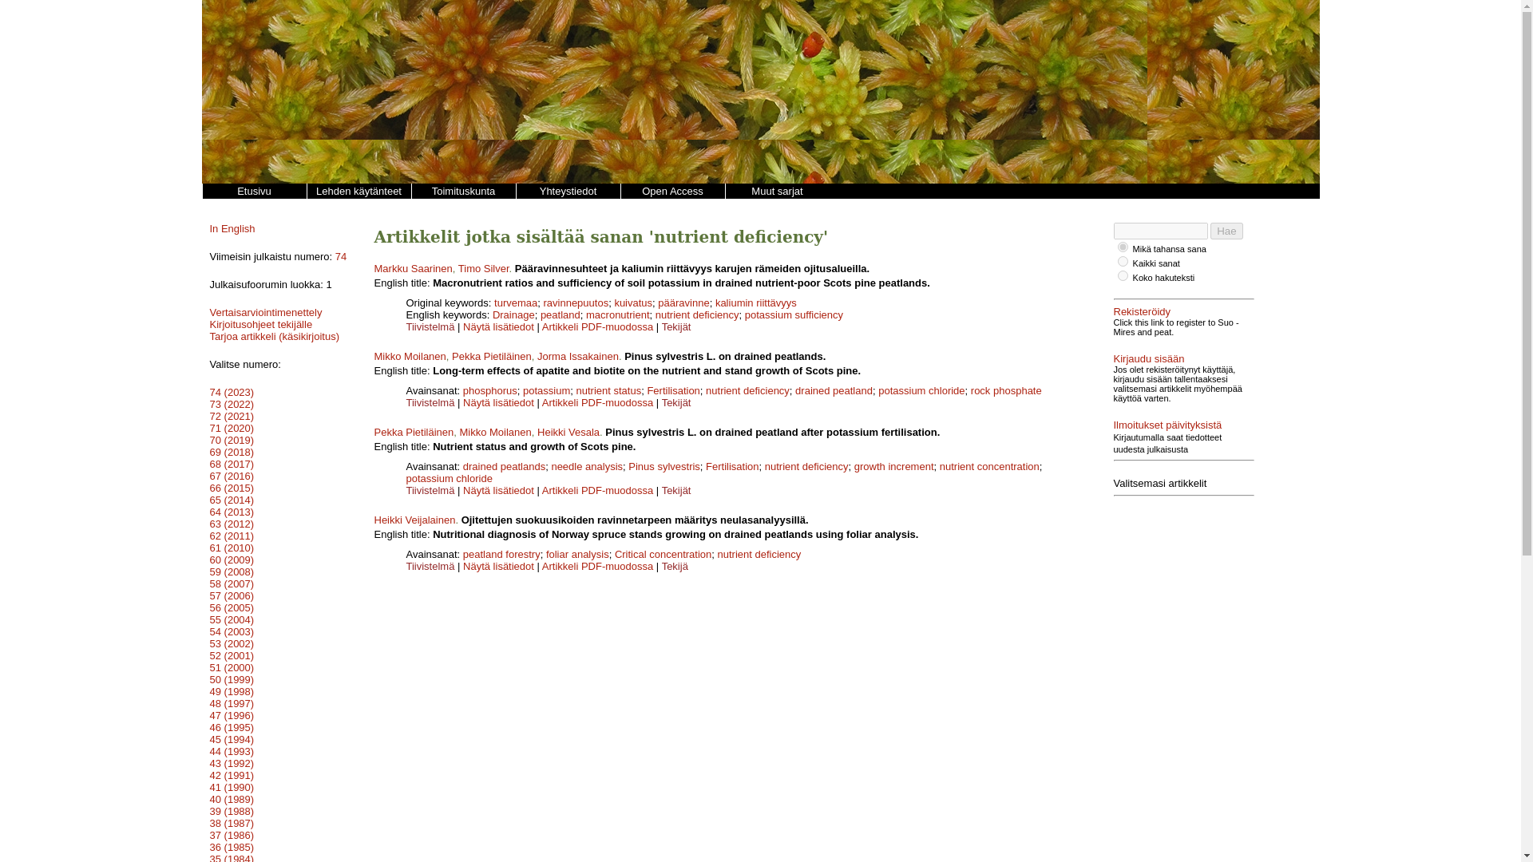  Describe the element at coordinates (232, 228) in the screenshot. I see `In English` at that location.